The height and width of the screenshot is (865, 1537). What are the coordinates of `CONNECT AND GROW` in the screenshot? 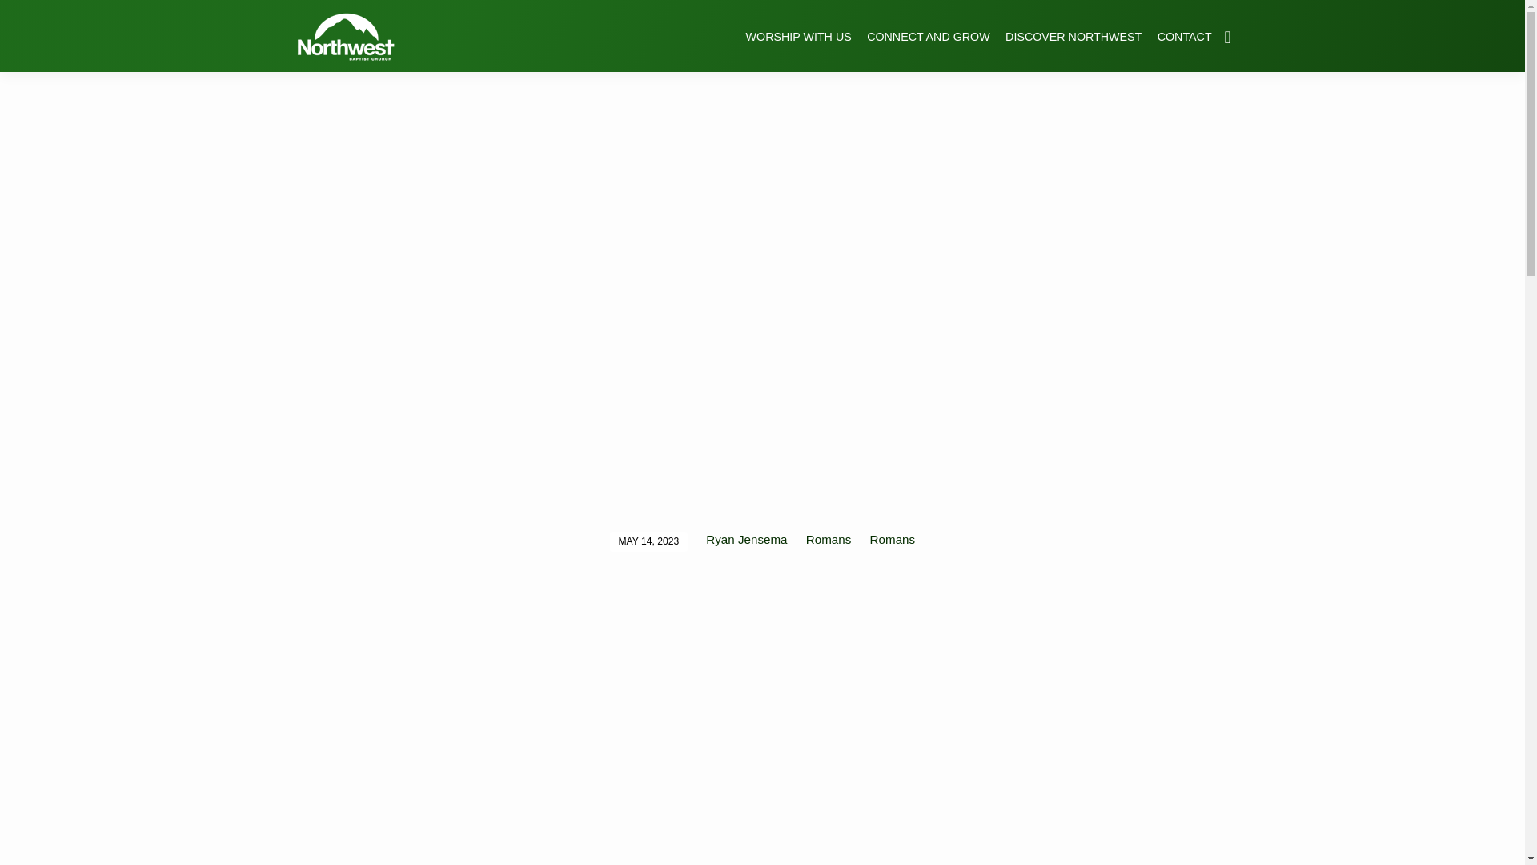 It's located at (928, 46).